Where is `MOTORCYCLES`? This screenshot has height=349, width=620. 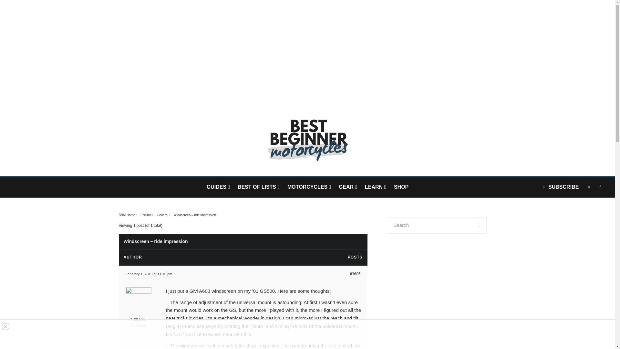
MOTORCYCLES is located at coordinates (309, 187).